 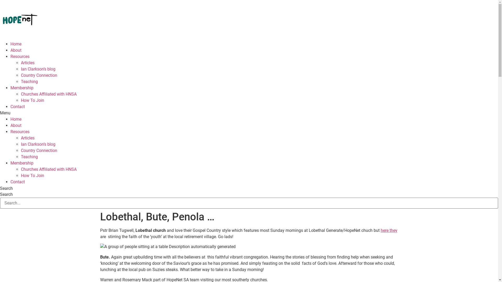 What do you see at coordinates (49, 169) in the screenshot?
I see `Churches Affiliated with HNSA` at bounding box center [49, 169].